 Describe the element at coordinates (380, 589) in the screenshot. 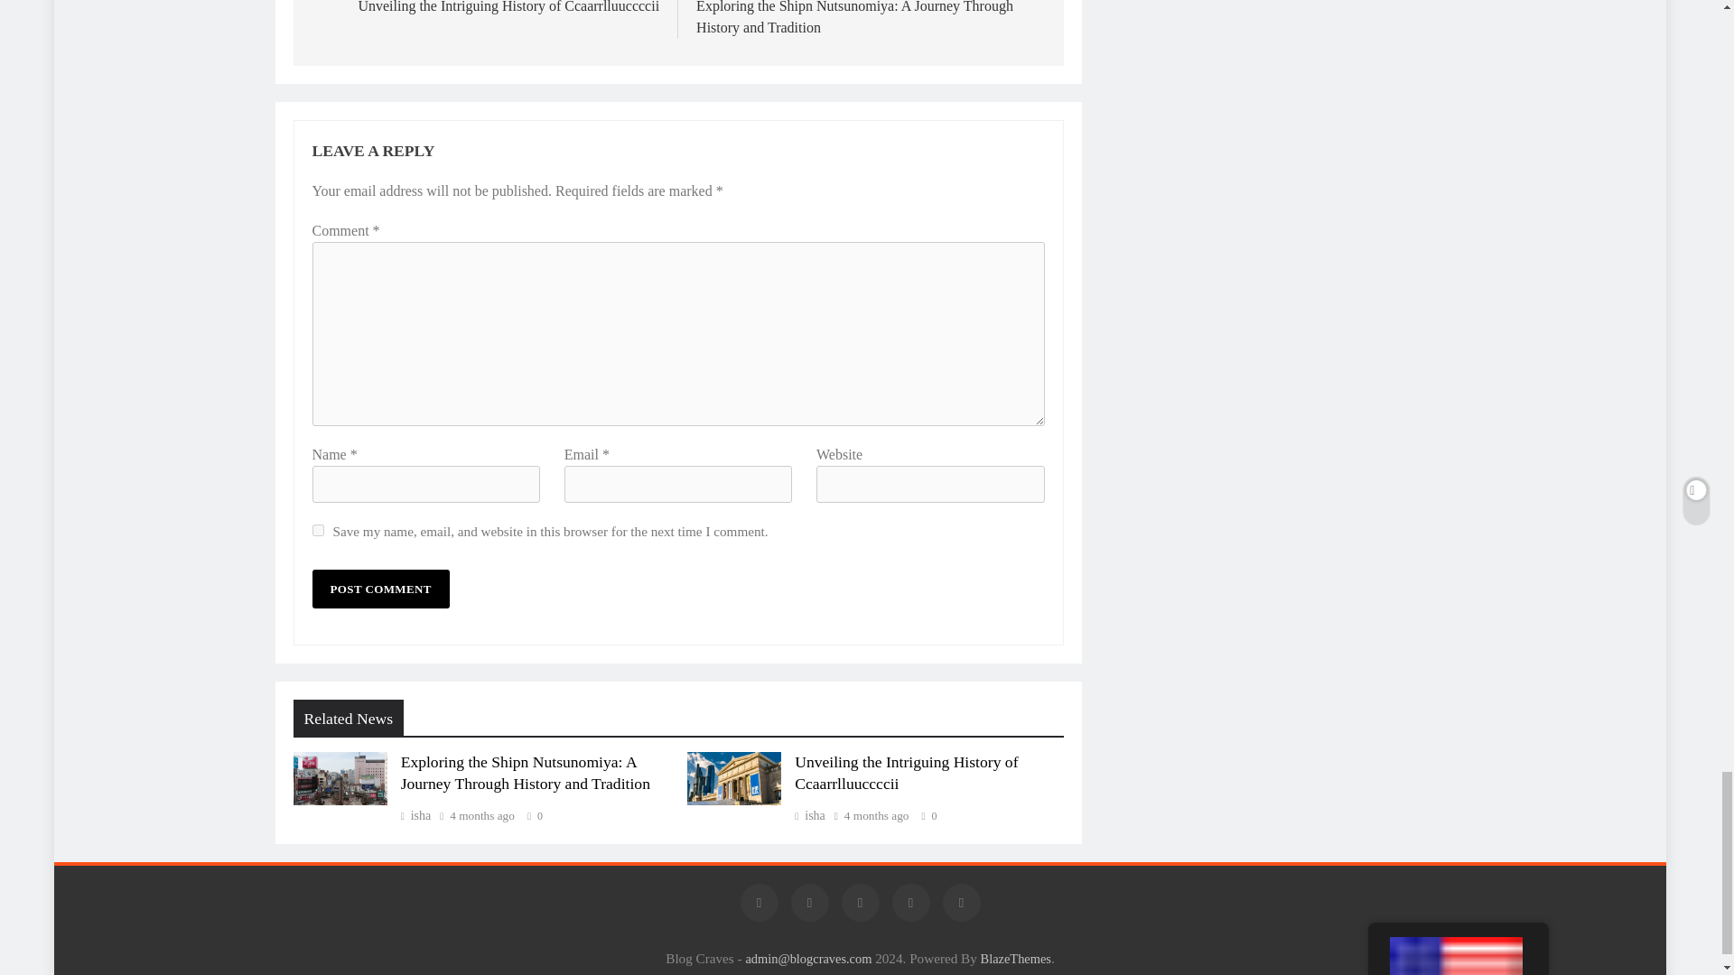

I see `Post Comment` at that location.